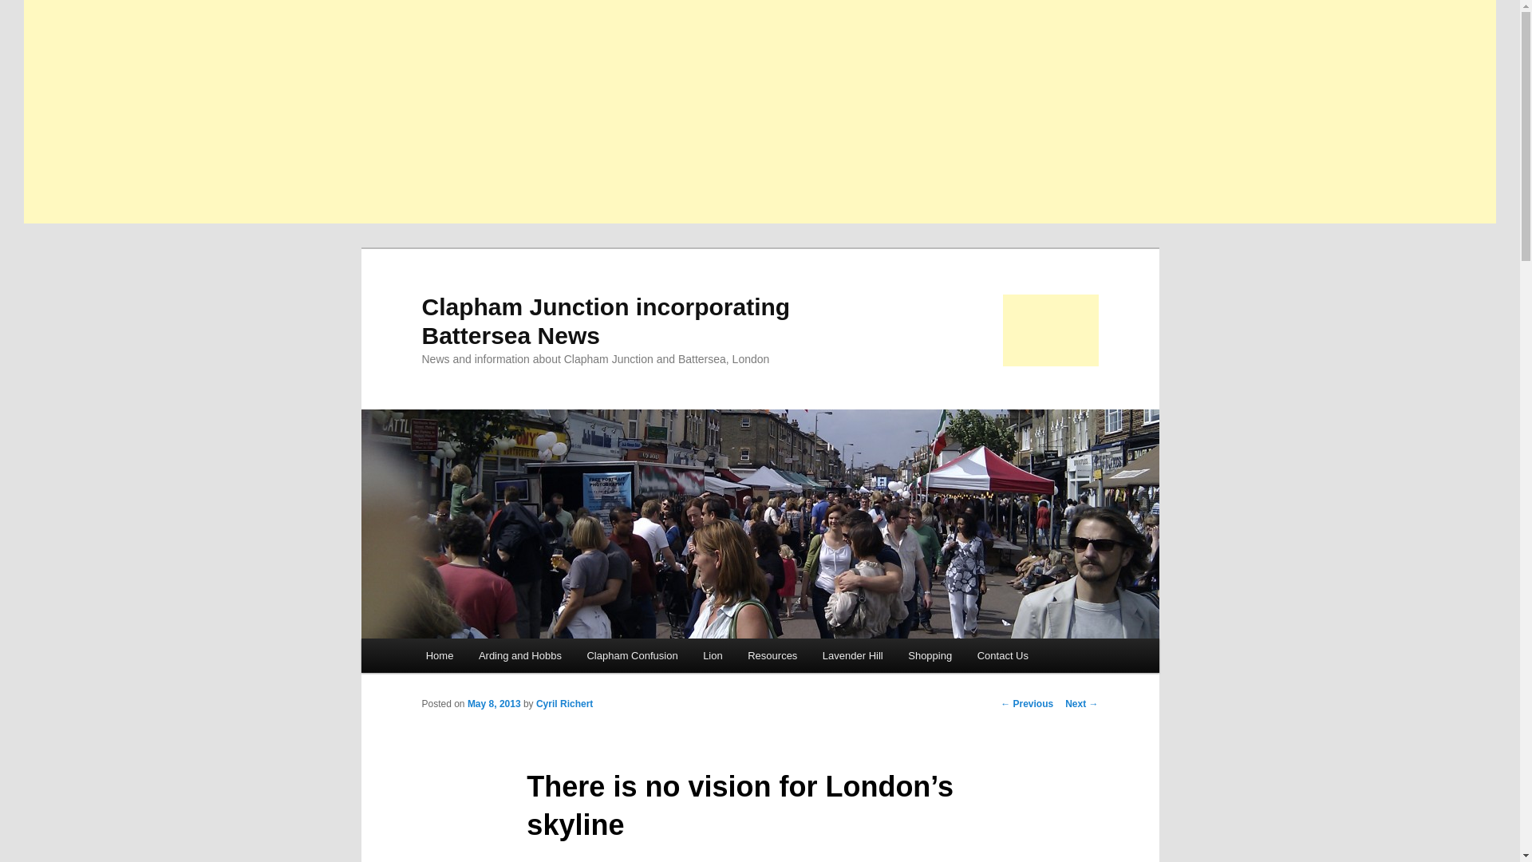 The height and width of the screenshot is (862, 1532). What do you see at coordinates (565, 703) in the screenshot?
I see `Cyril Richert` at bounding box center [565, 703].